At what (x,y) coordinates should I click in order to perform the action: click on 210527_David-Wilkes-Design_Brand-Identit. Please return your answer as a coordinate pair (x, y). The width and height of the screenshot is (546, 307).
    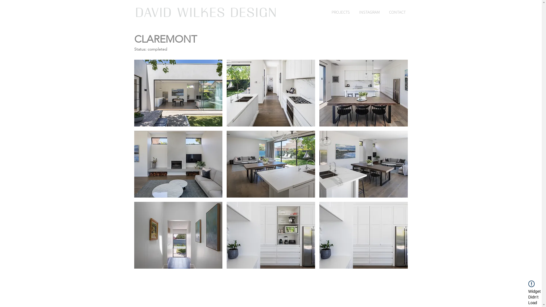
    Looking at the image, I should click on (206, 13).